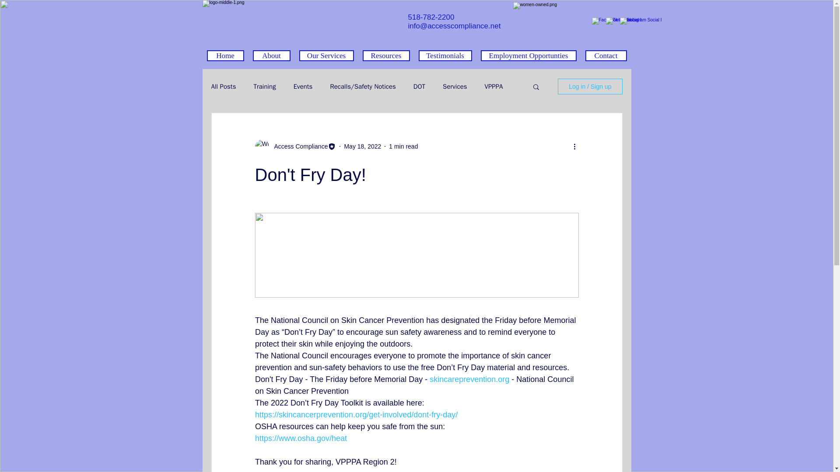  Describe the element at coordinates (271, 56) in the screenshot. I see `About` at that location.